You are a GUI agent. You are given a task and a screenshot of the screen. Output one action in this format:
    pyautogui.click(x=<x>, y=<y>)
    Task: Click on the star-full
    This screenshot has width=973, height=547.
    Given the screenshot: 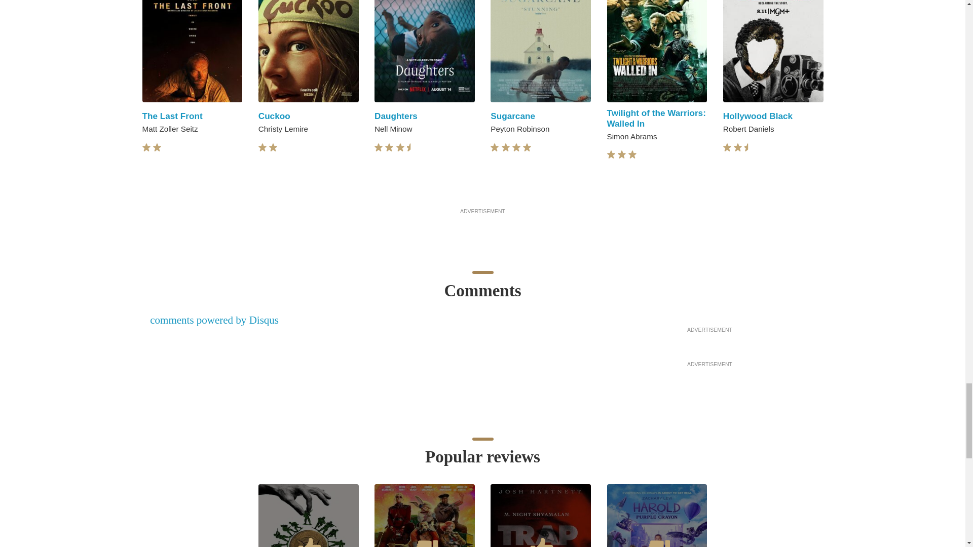 What is the action you would take?
    pyautogui.click(x=146, y=147)
    